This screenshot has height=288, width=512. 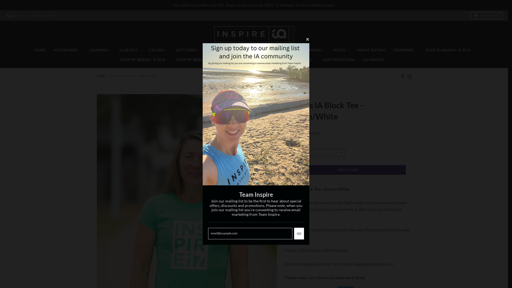 I want to click on SPORTS BOTTLES/FLASKS, so click(x=256, y=60).